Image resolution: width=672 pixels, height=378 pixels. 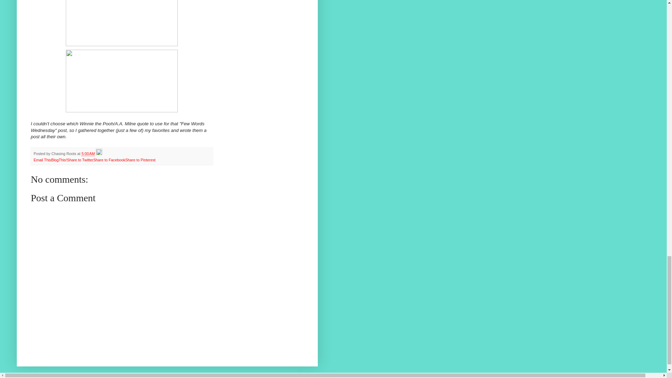 I want to click on Share to Twitter, so click(x=80, y=160).